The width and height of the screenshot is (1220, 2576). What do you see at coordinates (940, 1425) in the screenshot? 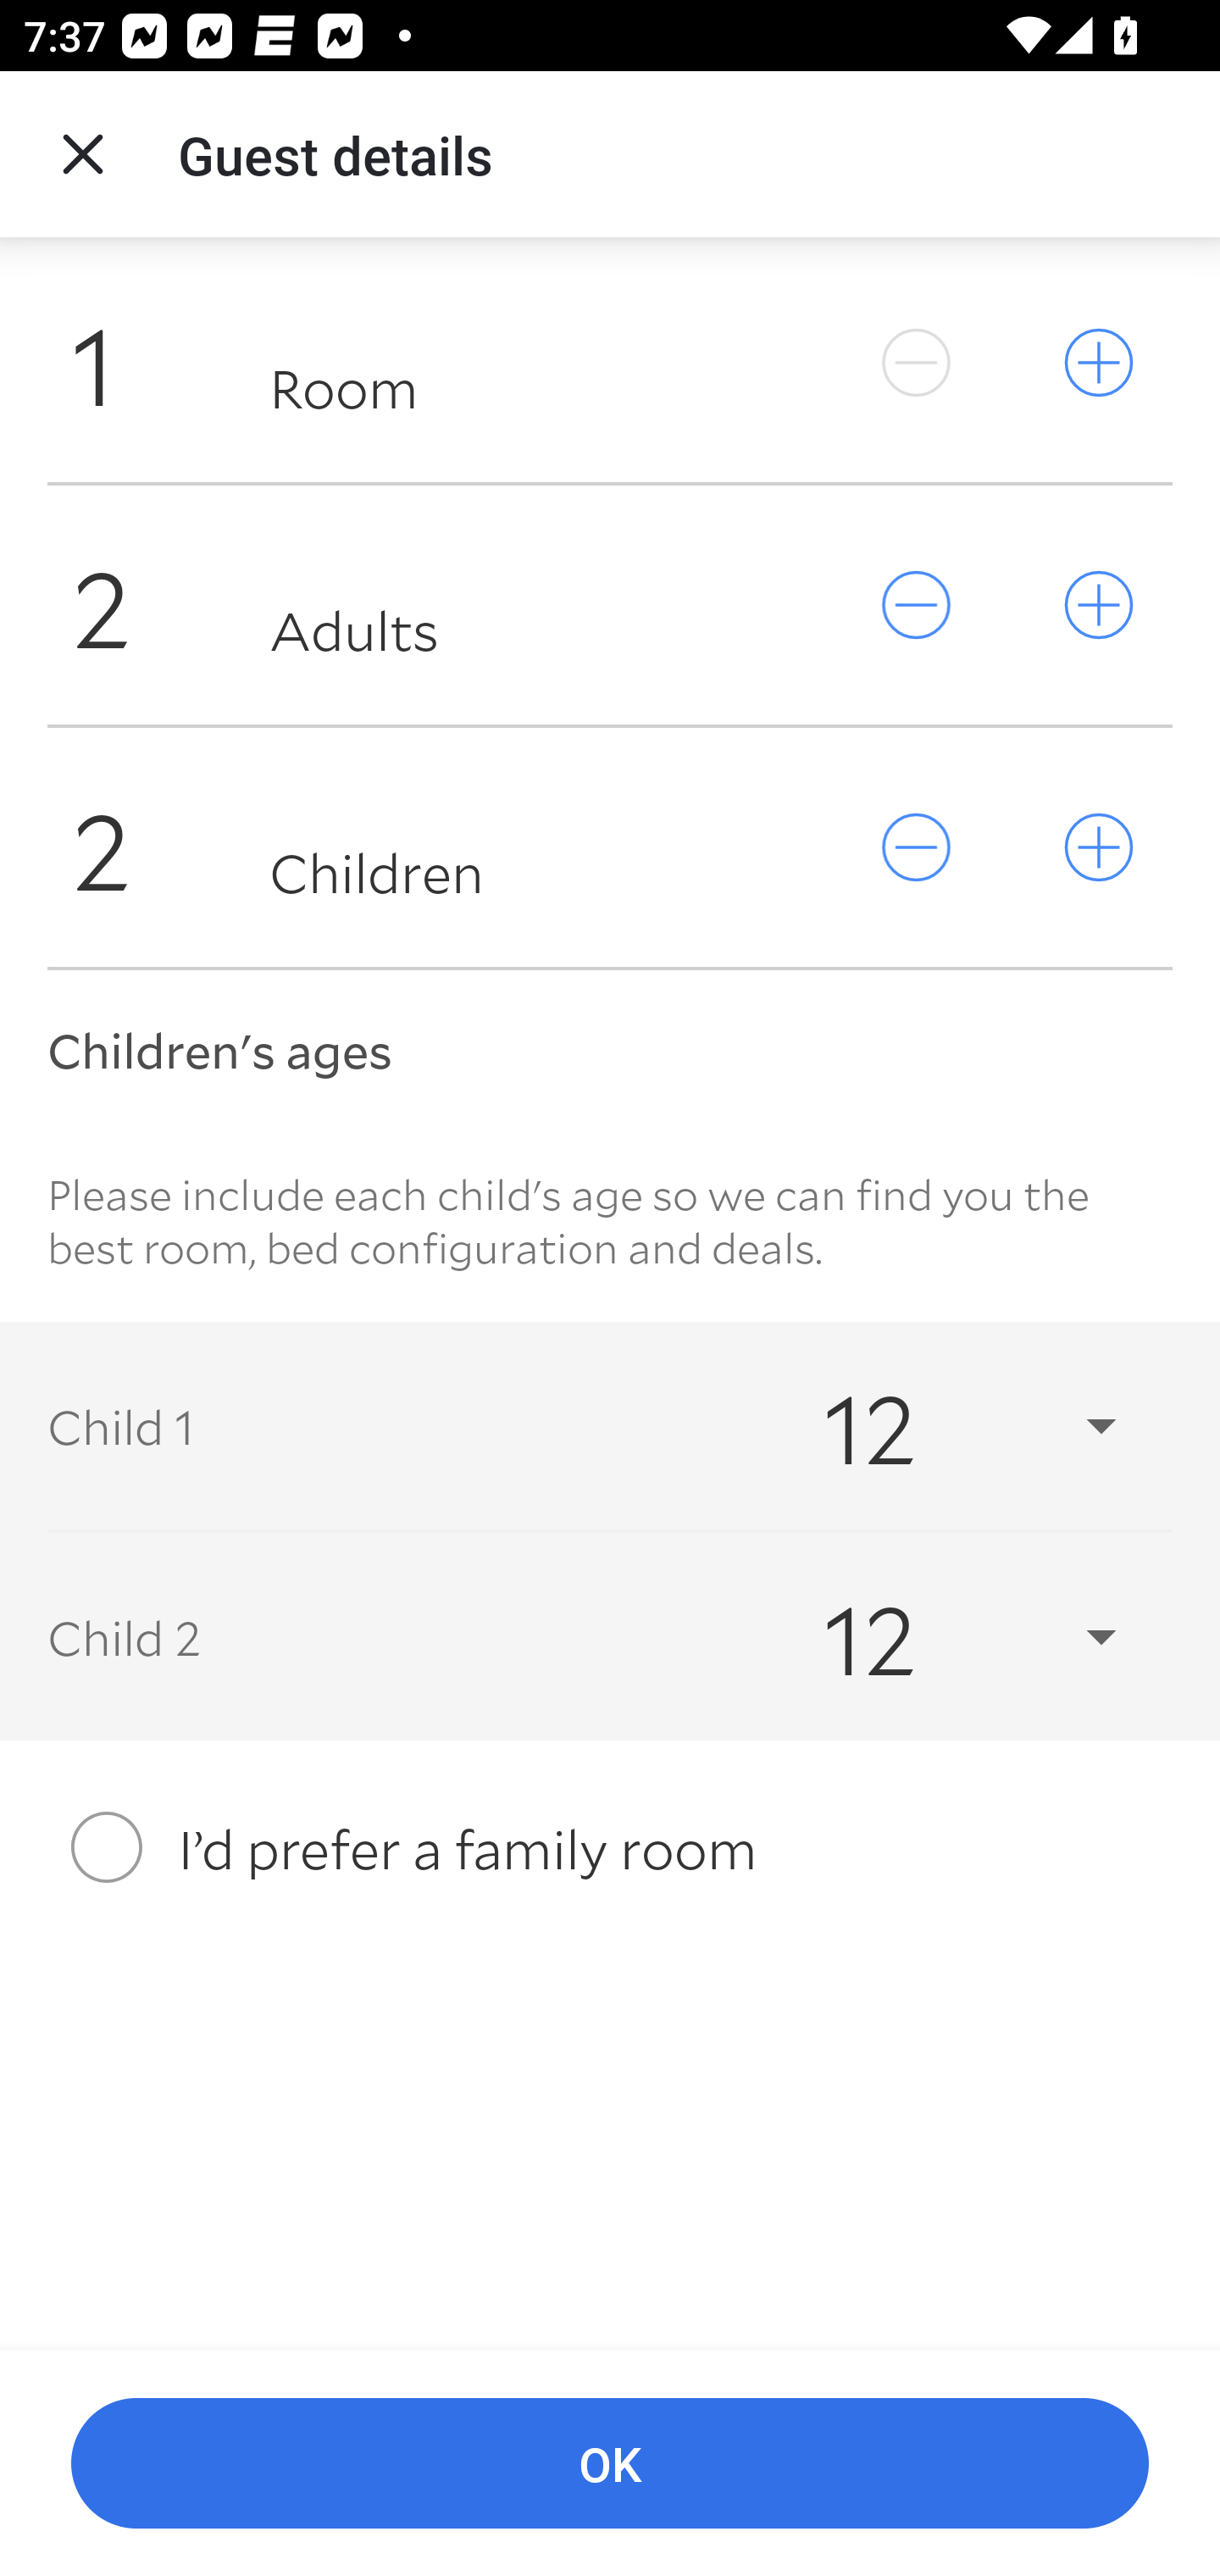
I see `12` at bounding box center [940, 1425].